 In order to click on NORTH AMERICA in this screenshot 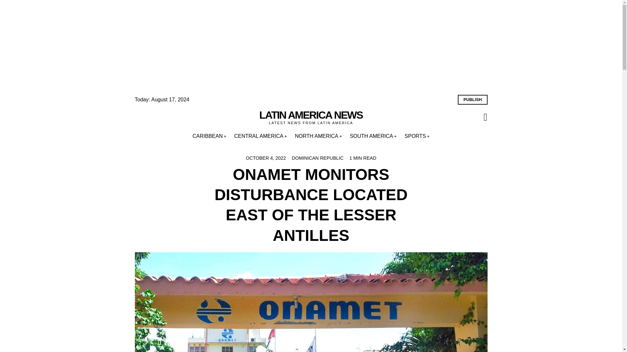, I will do `click(318, 136)`.